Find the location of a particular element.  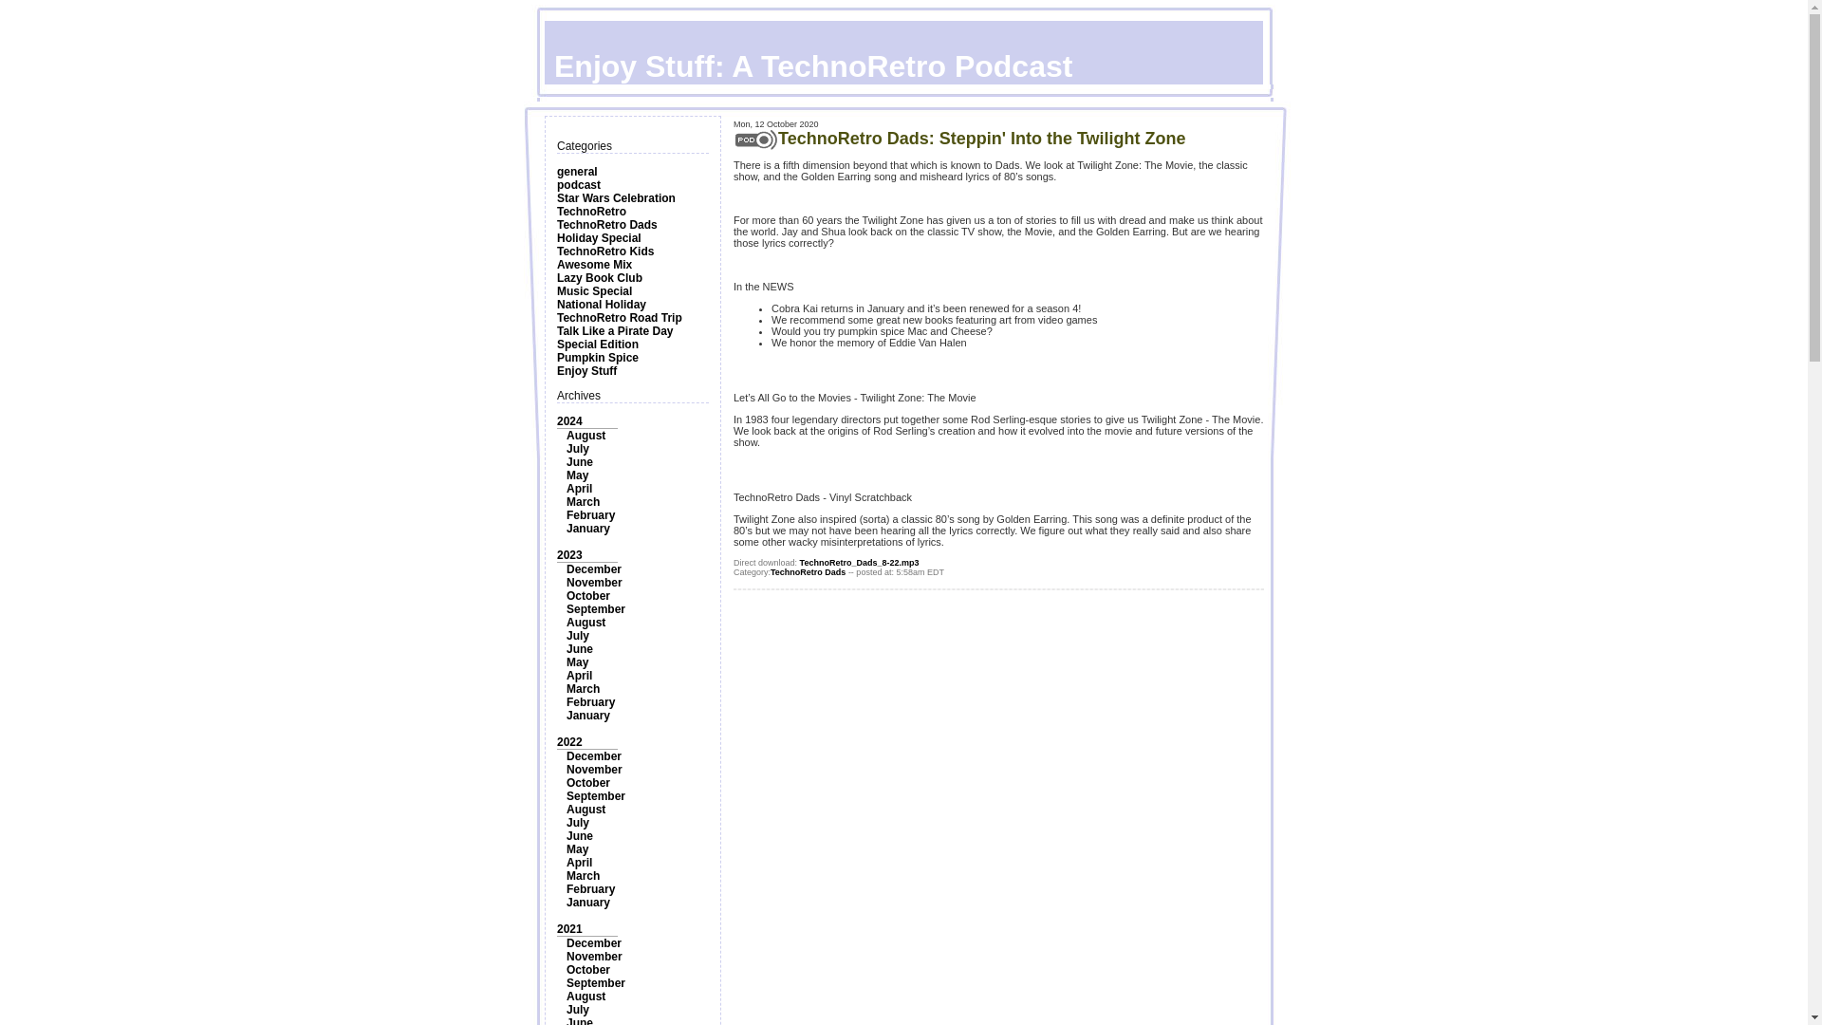

January is located at coordinates (588, 528).